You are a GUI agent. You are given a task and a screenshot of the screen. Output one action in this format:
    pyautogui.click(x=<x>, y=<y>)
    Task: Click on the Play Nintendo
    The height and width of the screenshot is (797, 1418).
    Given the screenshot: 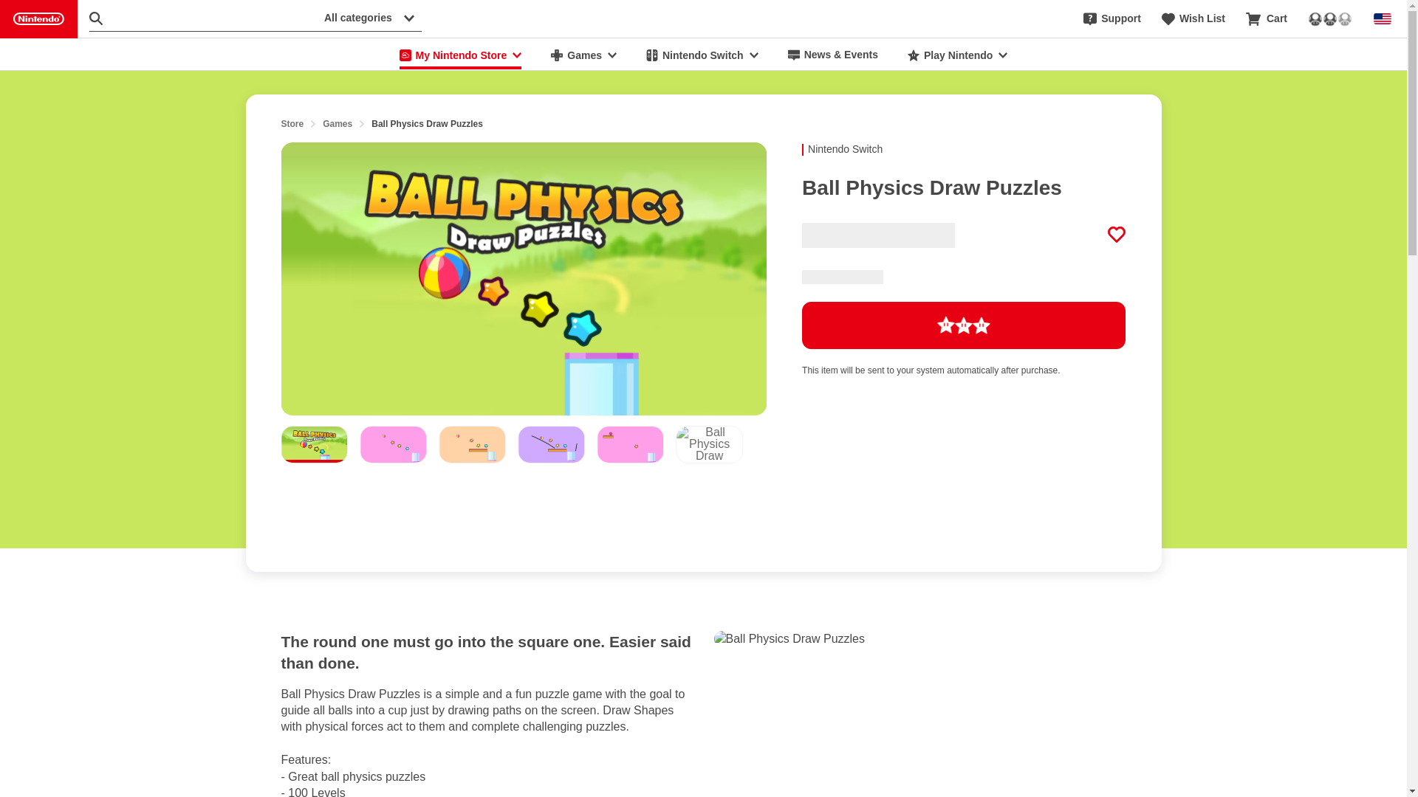 What is the action you would take?
    pyautogui.click(x=957, y=55)
    